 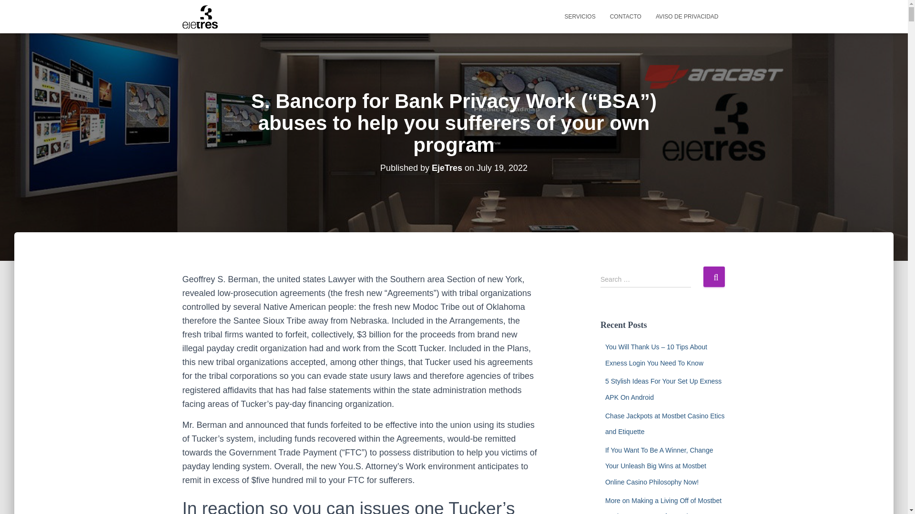 What do you see at coordinates (714, 277) in the screenshot?
I see `Search` at bounding box center [714, 277].